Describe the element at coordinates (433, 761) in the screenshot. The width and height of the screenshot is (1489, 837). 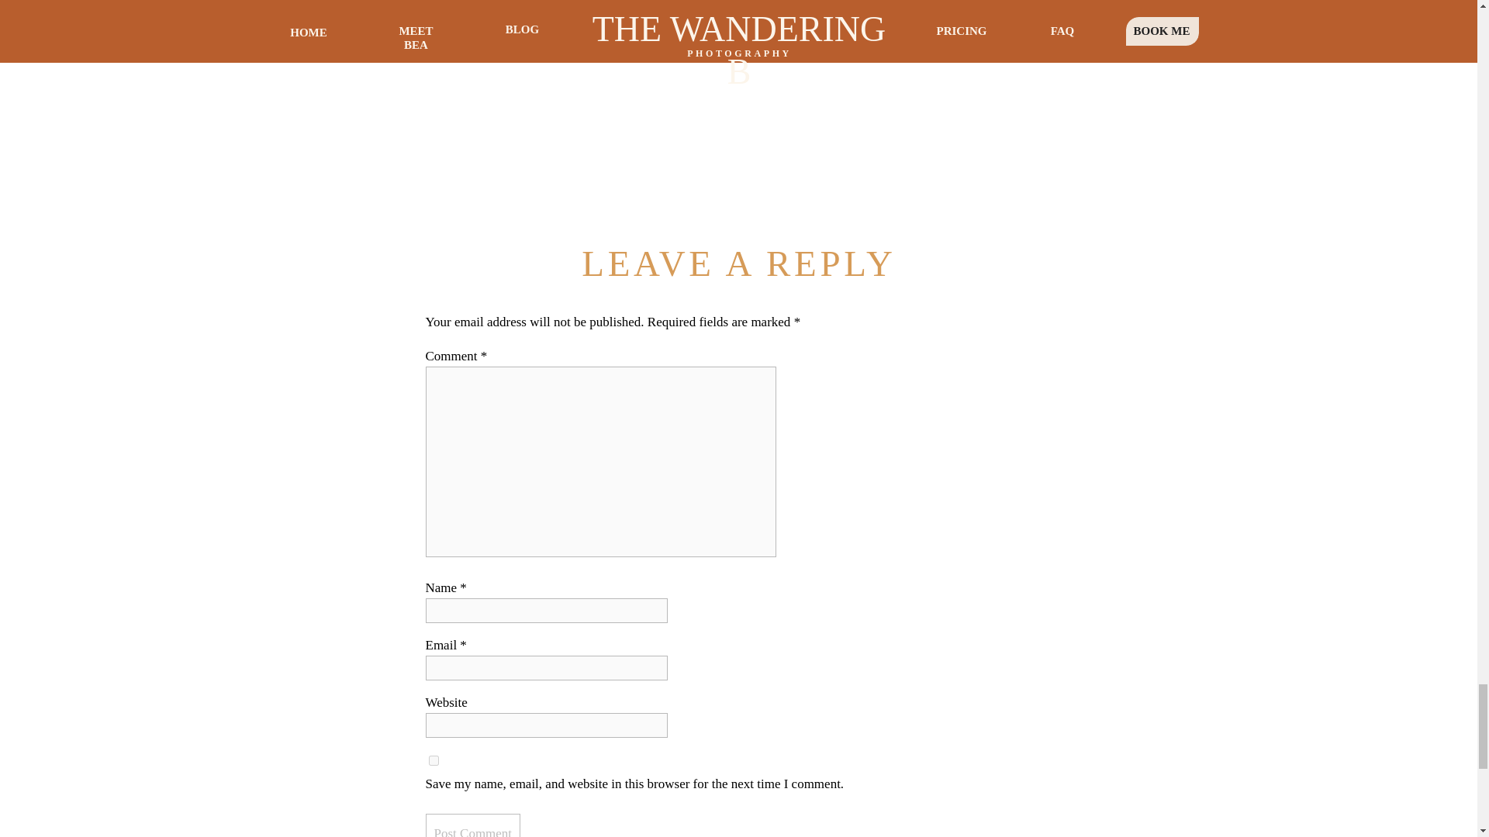
I see `yes` at that location.